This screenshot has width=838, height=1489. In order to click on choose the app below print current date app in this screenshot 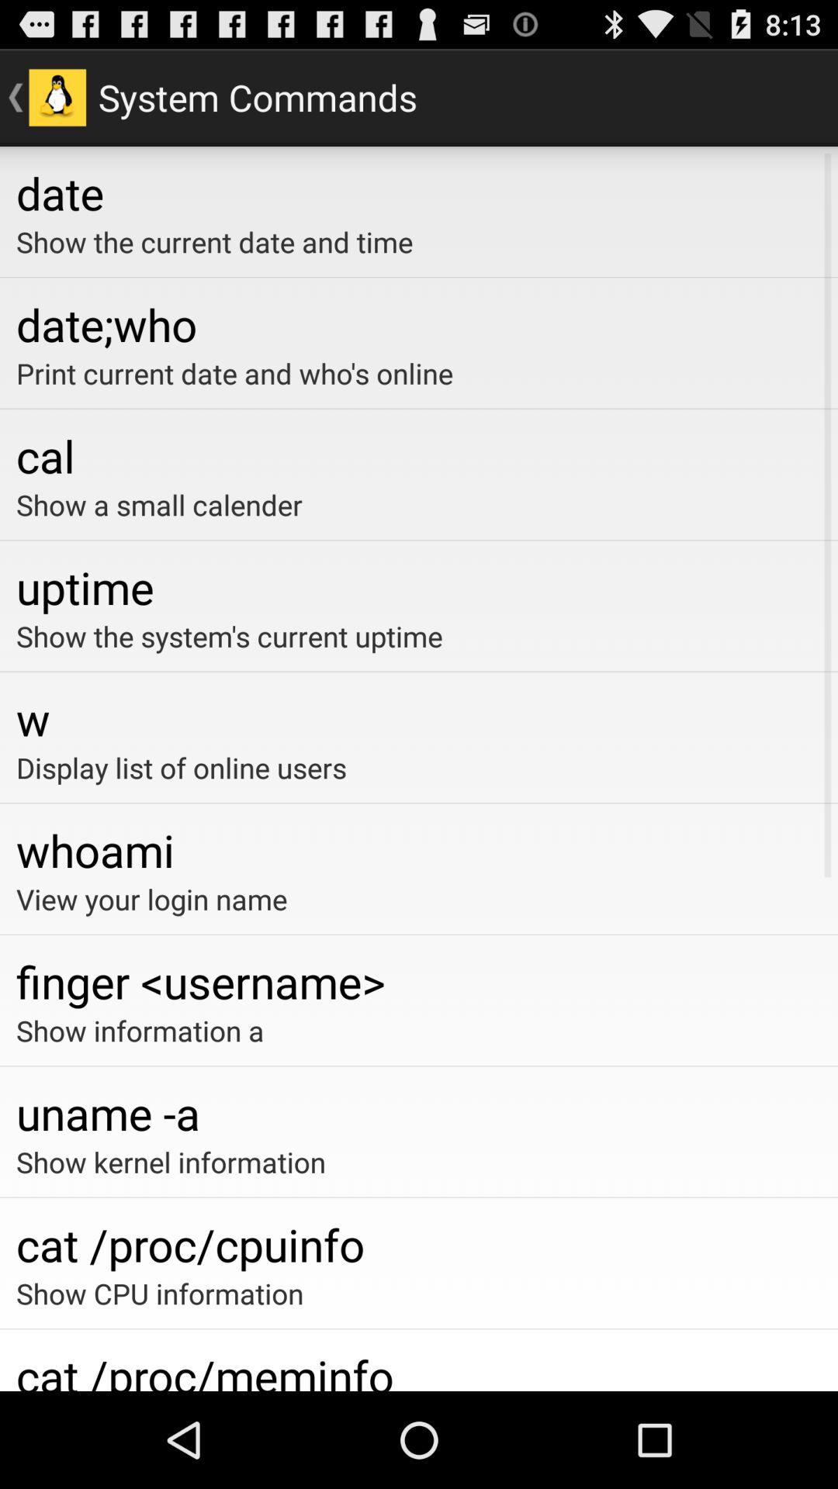, I will do `click(419, 455)`.